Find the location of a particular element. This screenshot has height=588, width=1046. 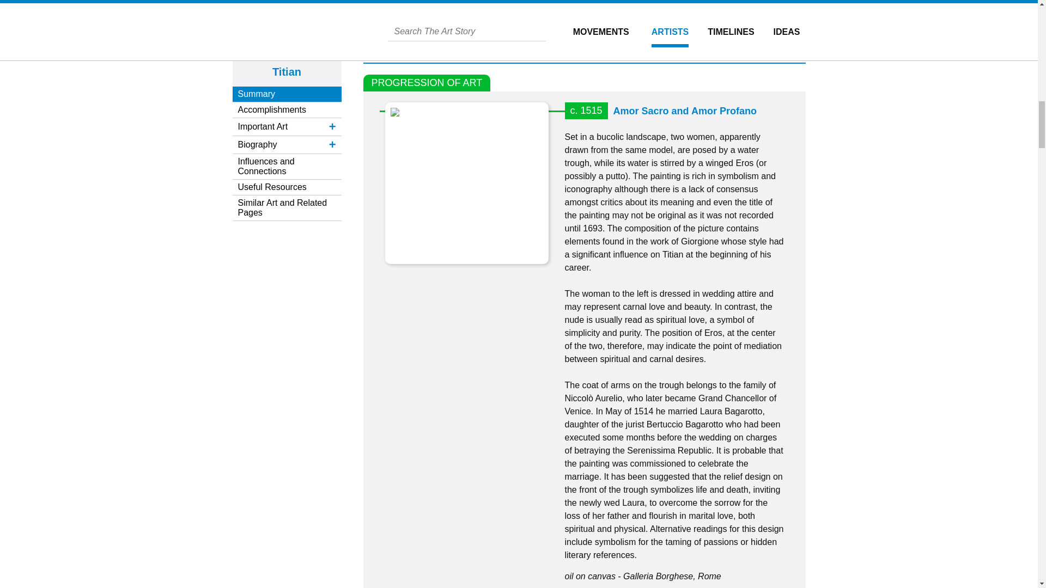

Read full biography is located at coordinates (497, 4).